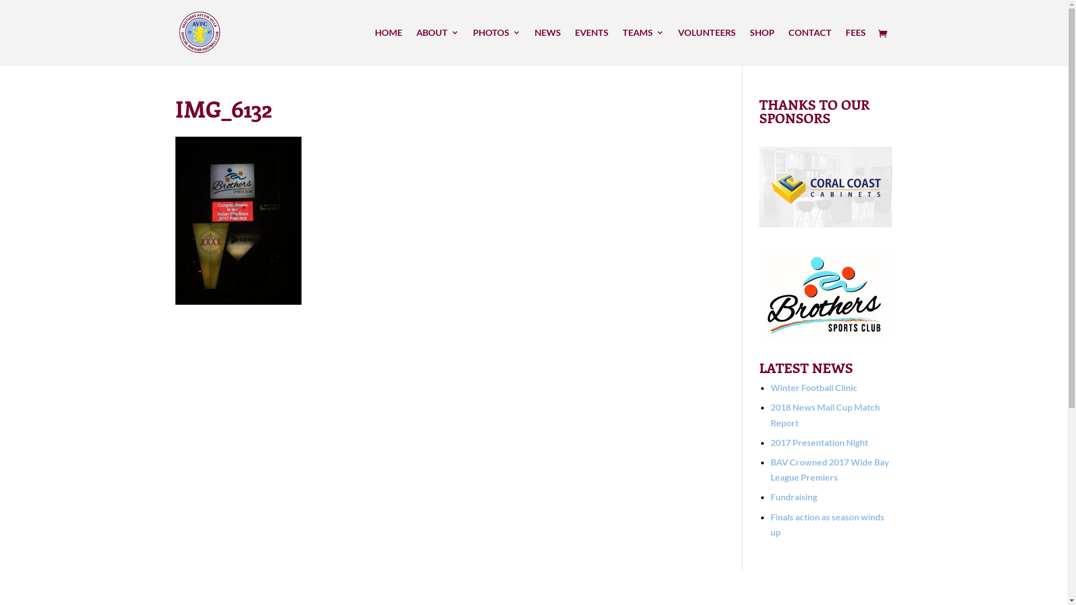  What do you see at coordinates (794, 496) in the screenshot?
I see `Fundraising` at bounding box center [794, 496].